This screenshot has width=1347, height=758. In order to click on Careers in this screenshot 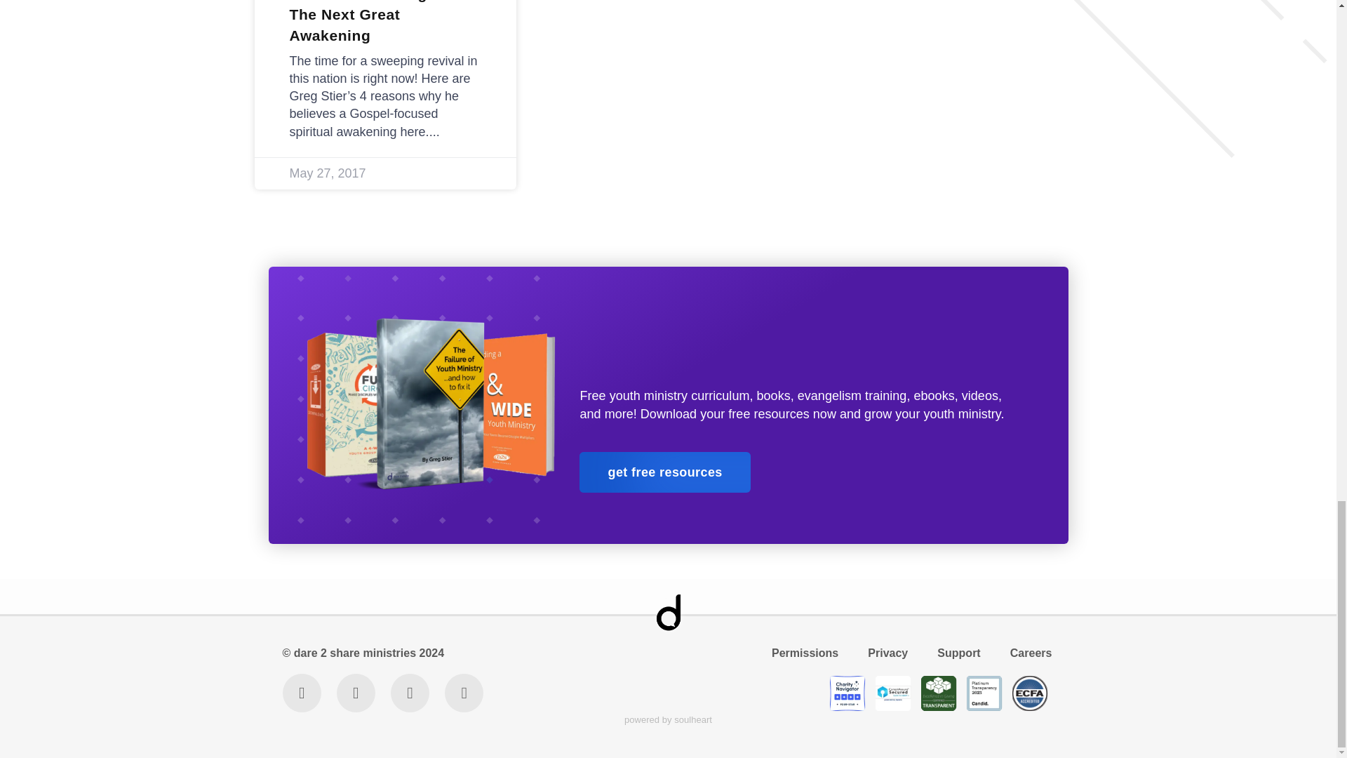, I will do `click(1030, 653)`.